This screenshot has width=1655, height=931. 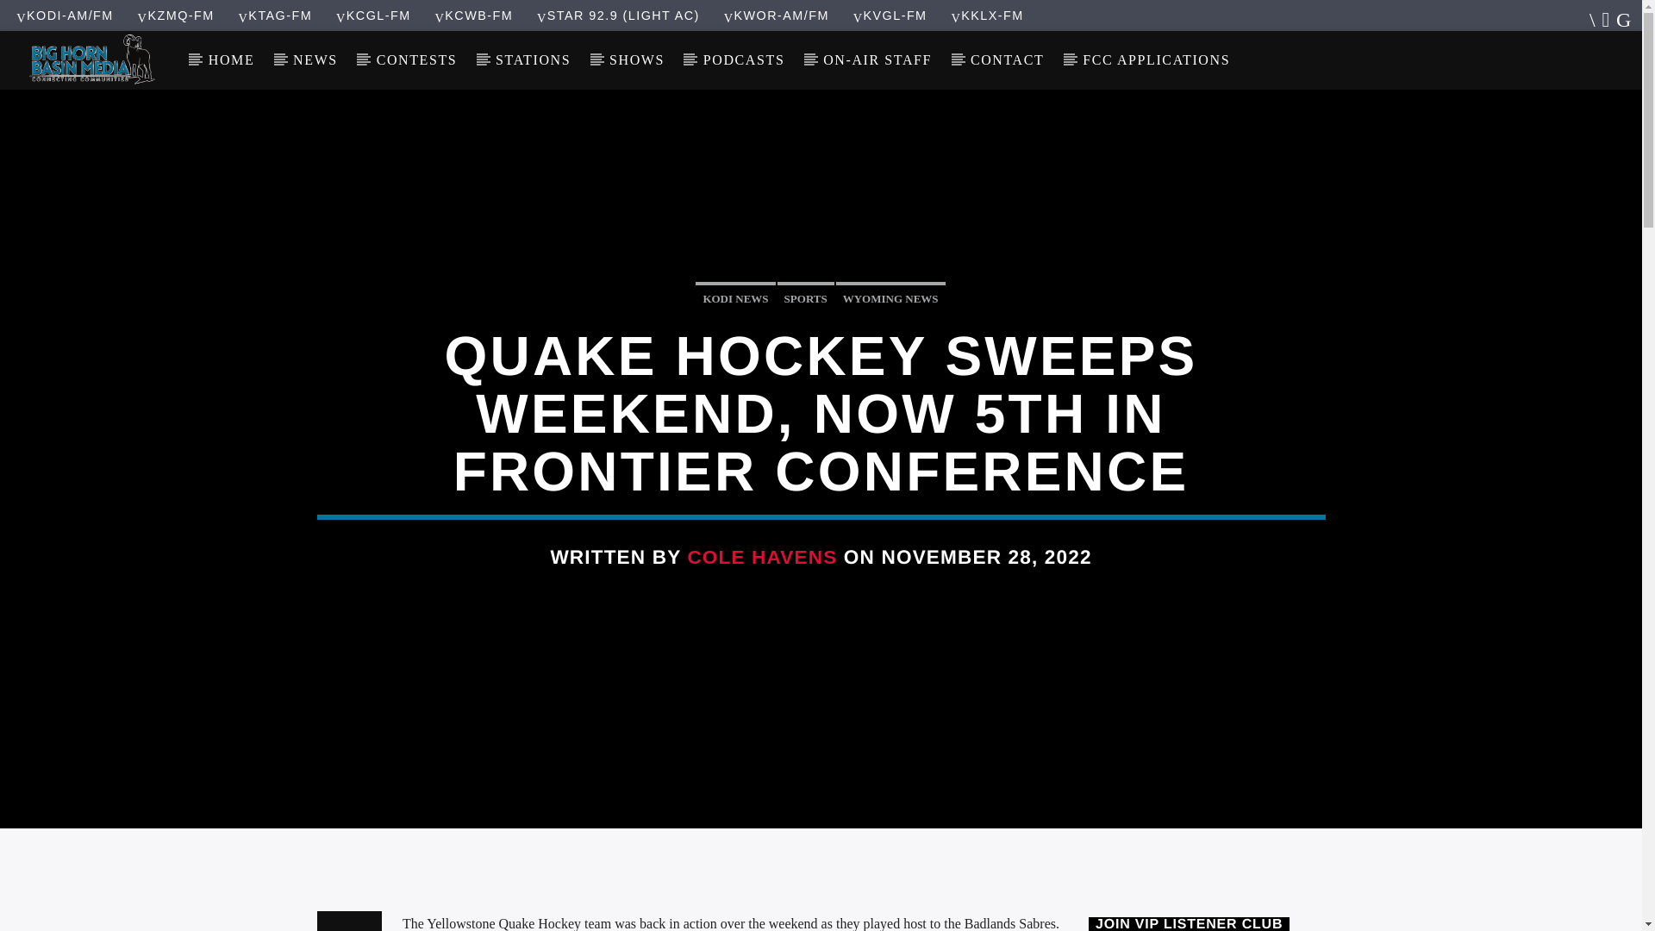 I want to click on KTAG-FM, so click(x=275, y=15).